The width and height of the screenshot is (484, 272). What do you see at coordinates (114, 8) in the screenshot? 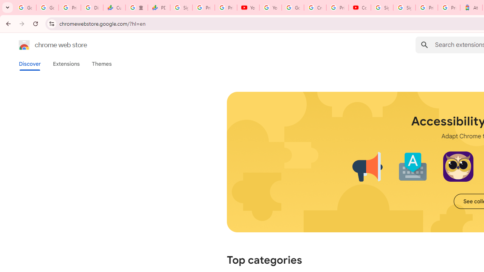
I see `Currencies - Google Finance` at bounding box center [114, 8].